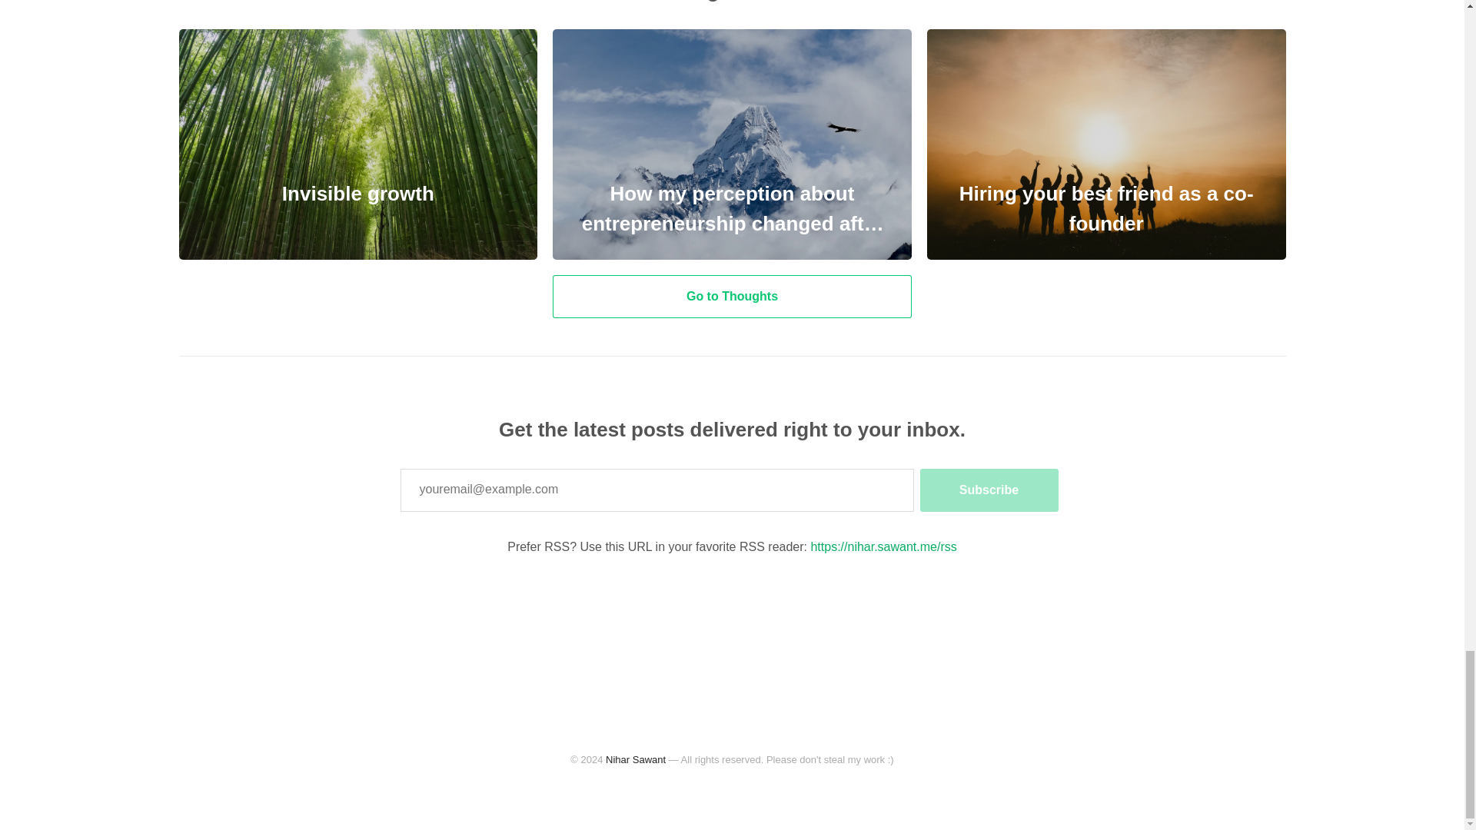 Image resolution: width=1476 pixels, height=830 pixels. Describe the element at coordinates (357, 144) in the screenshot. I see `Invisible growth` at that location.